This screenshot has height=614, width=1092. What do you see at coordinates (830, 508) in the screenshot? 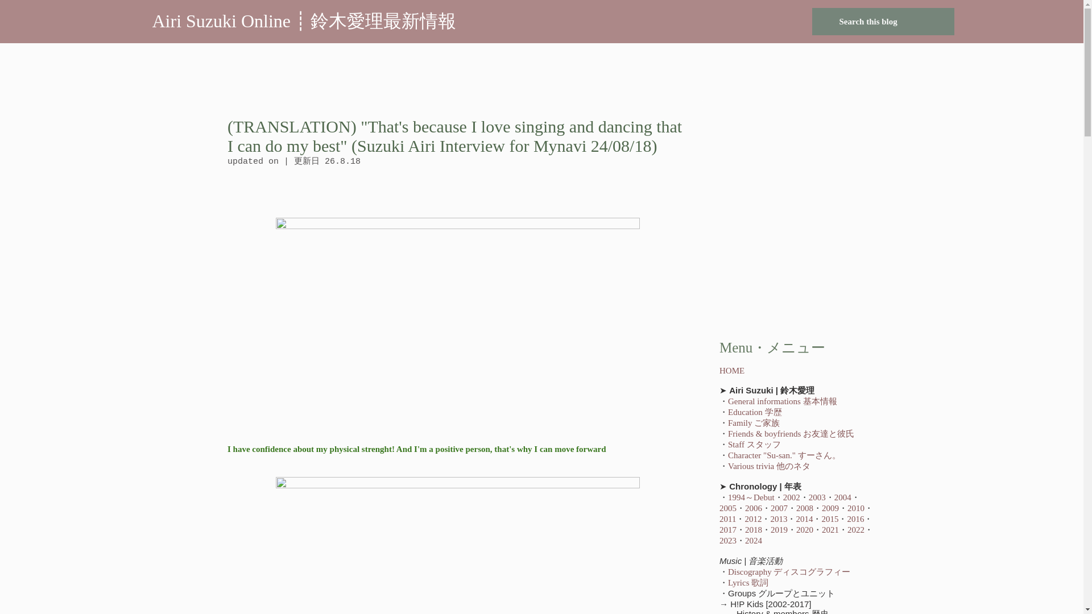
I see `2009` at bounding box center [830, 508].